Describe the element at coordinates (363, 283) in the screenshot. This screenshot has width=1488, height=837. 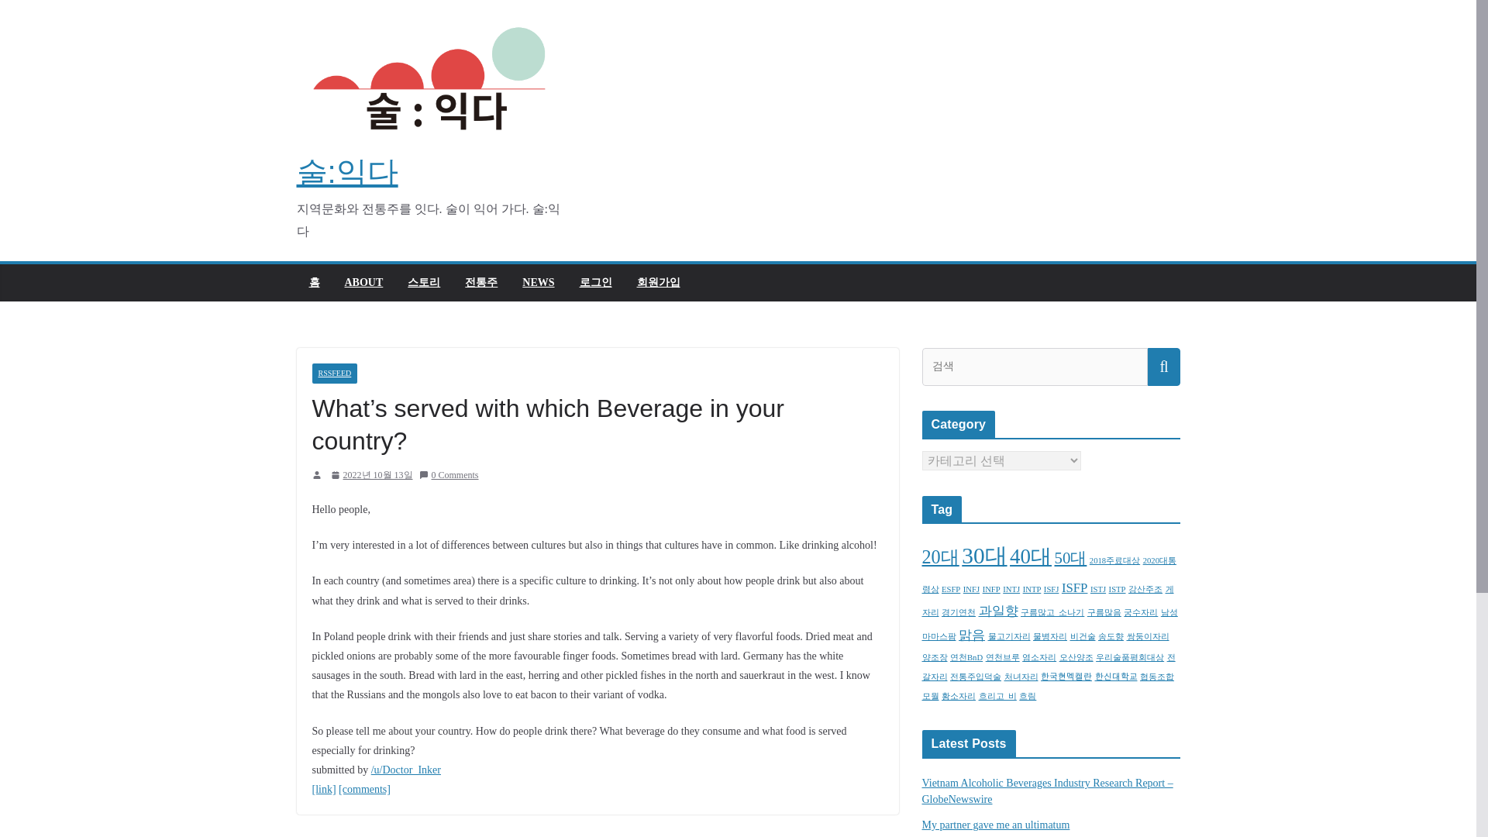
I see `ABOUT` at that location.